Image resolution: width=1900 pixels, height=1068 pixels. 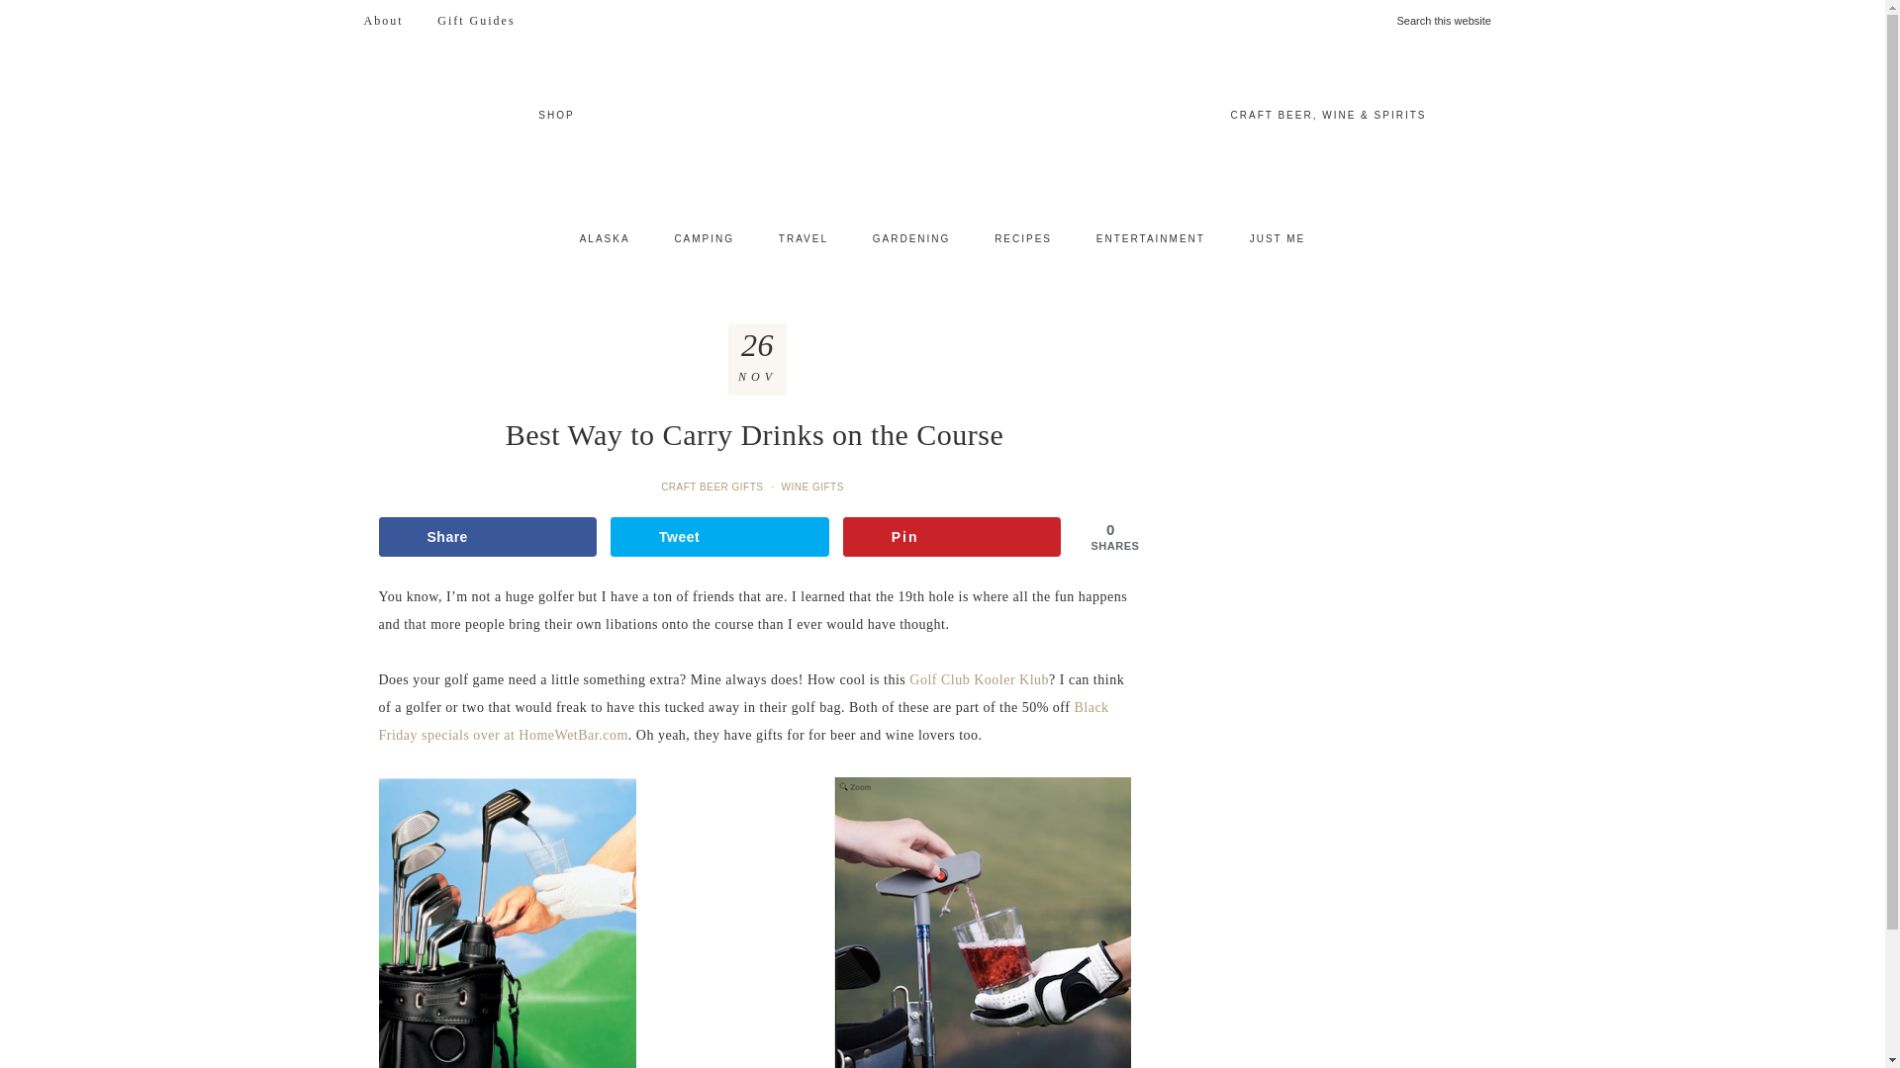 What do you see at coordinates (1022, 239) in the screenshot?
I see `RECIPES` at bounding box center [1022, 239].